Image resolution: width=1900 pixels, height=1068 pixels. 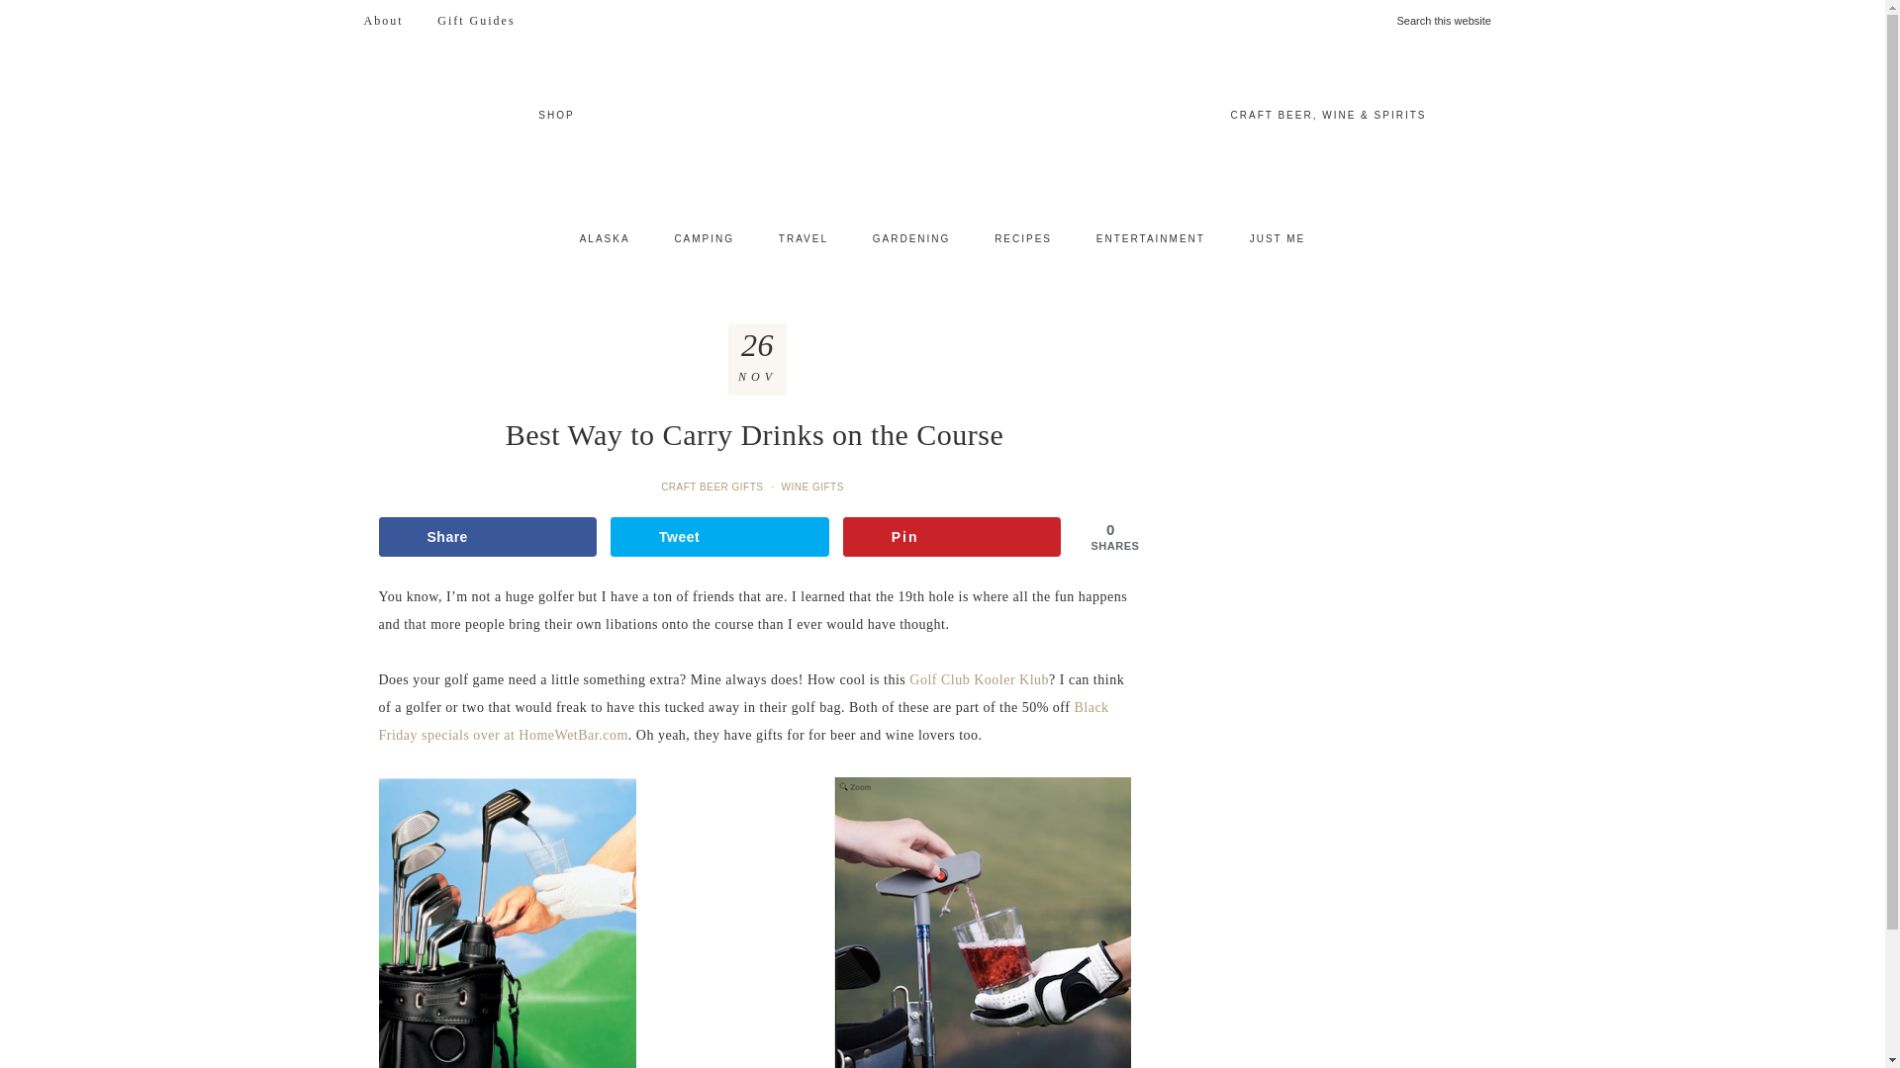 What do you see at coordinates (1022, 239) in the screenshot?
I see `RECIPES` at bounding box center [1022, 239].